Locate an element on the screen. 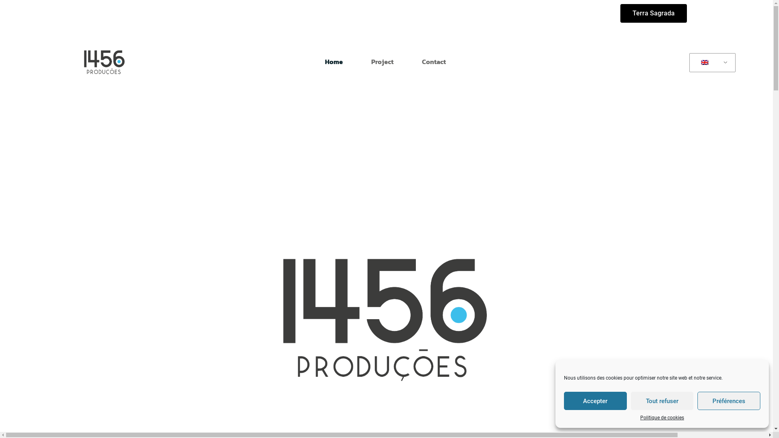  Accepter is located at coordinates (596, 401).